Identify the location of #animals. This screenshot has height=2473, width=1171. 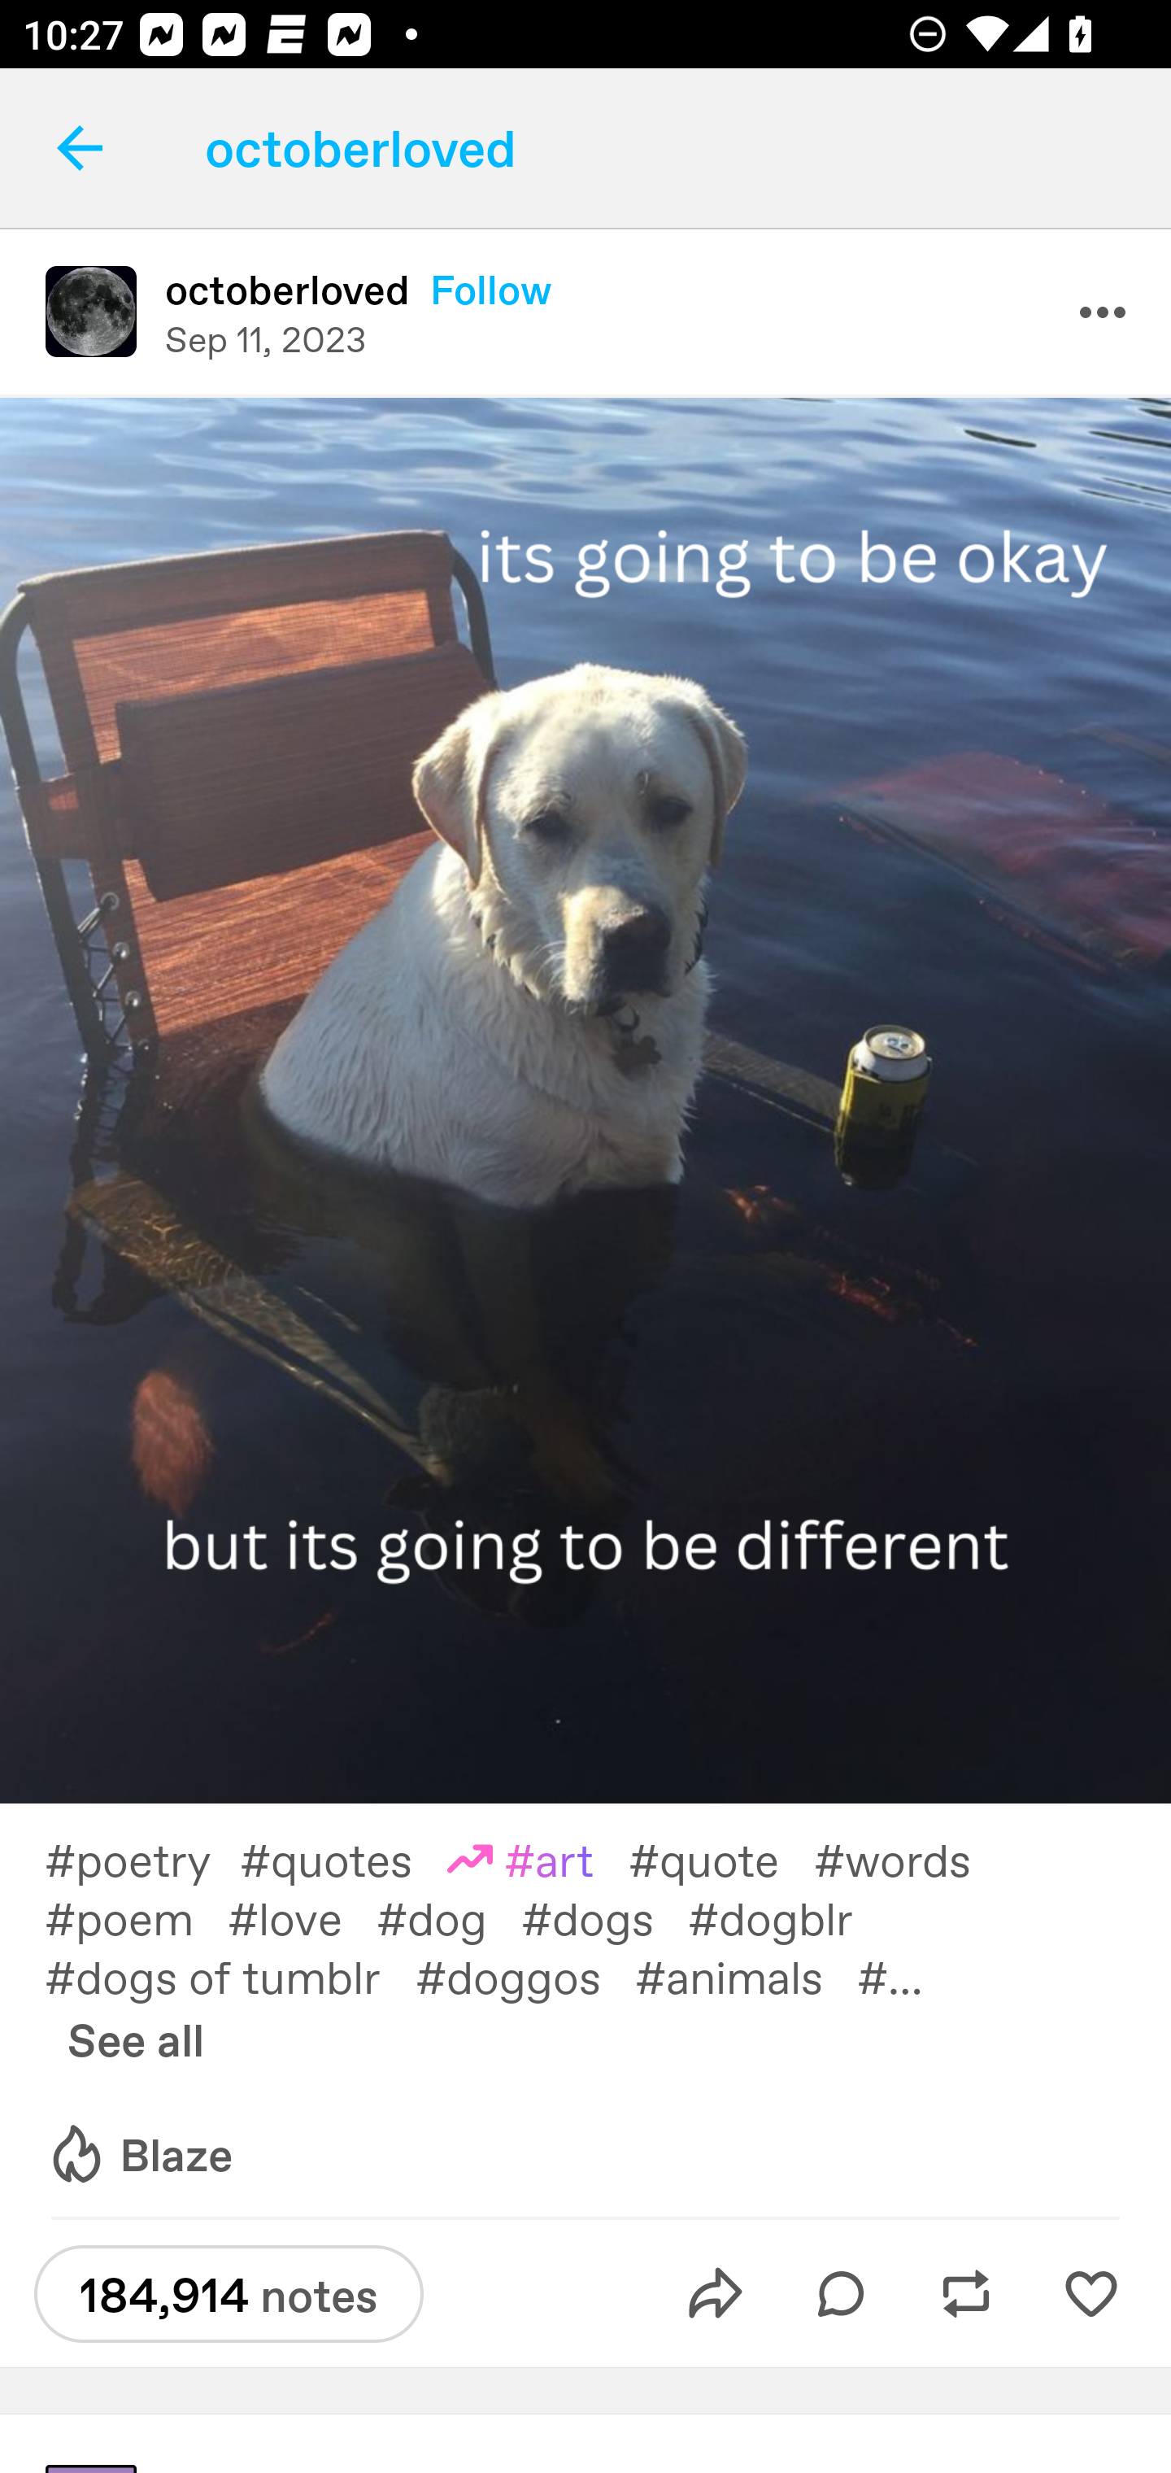
(746, 1975).